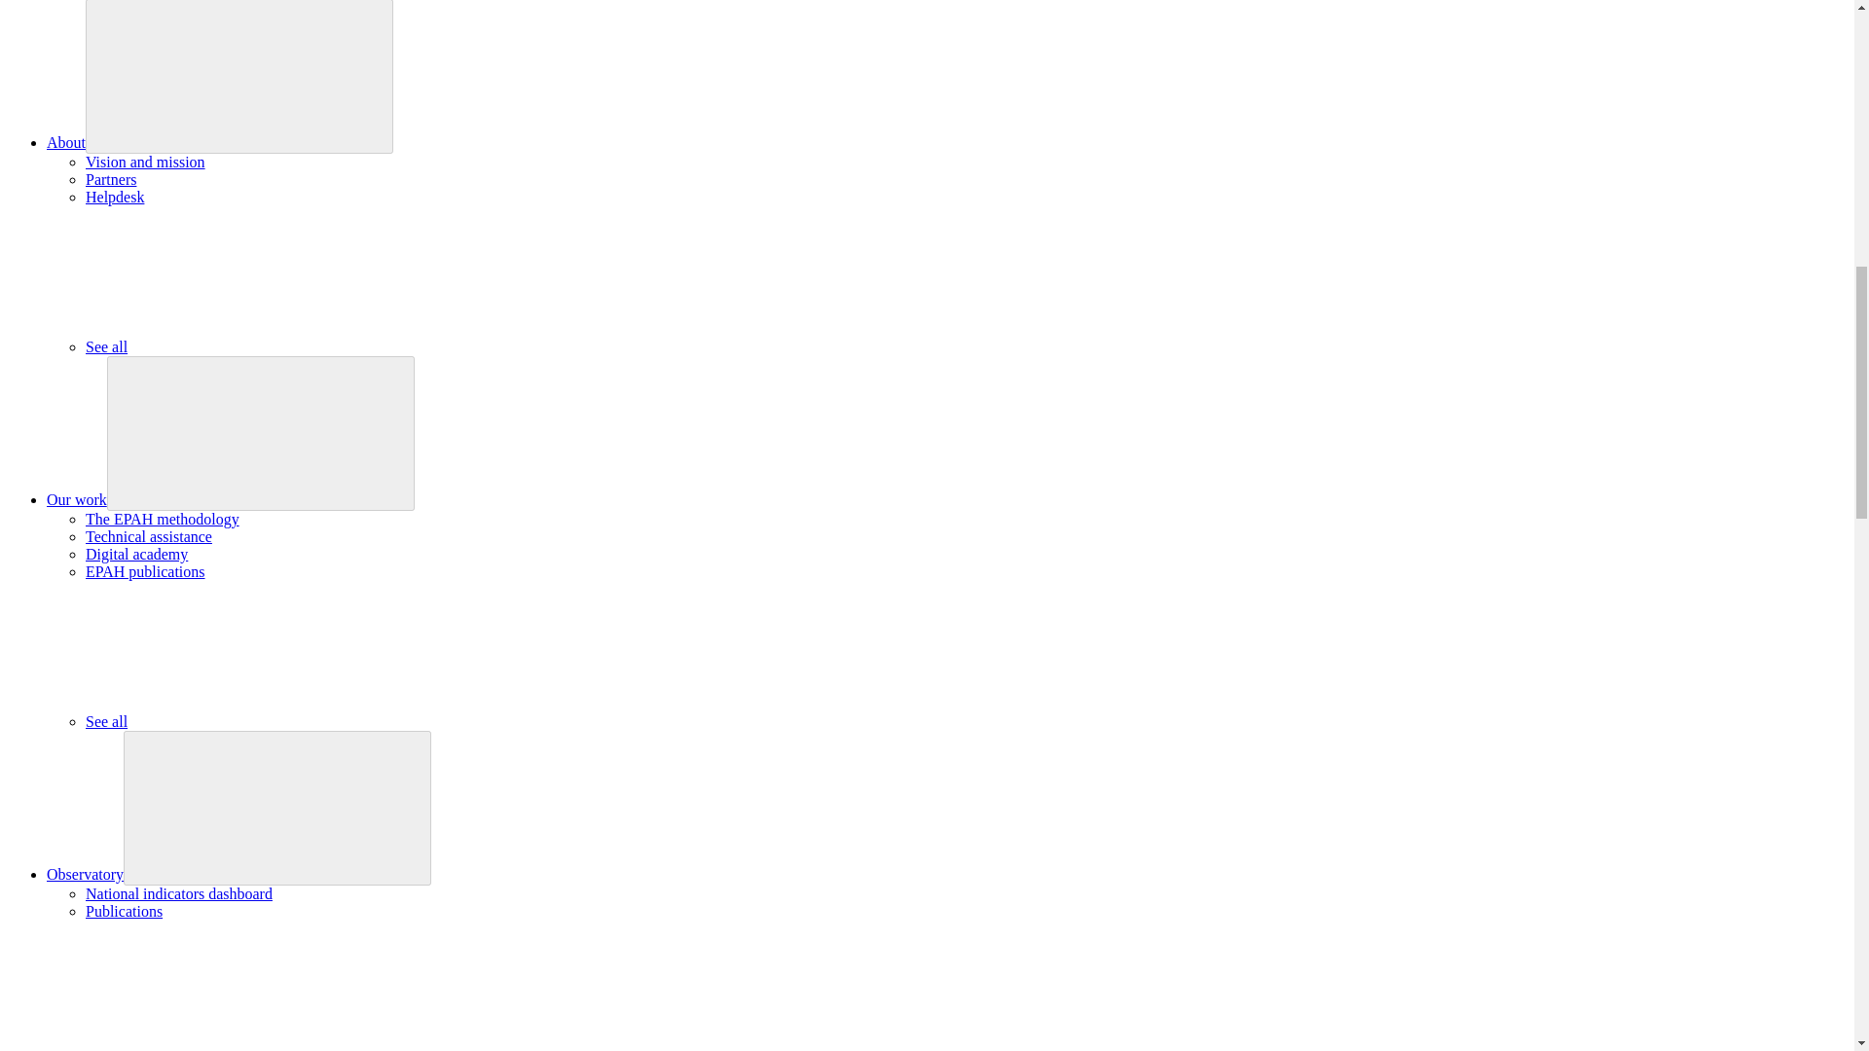 The height and width of the screenshot is (1051, 1869). I want to click on About, so click(66, 142).